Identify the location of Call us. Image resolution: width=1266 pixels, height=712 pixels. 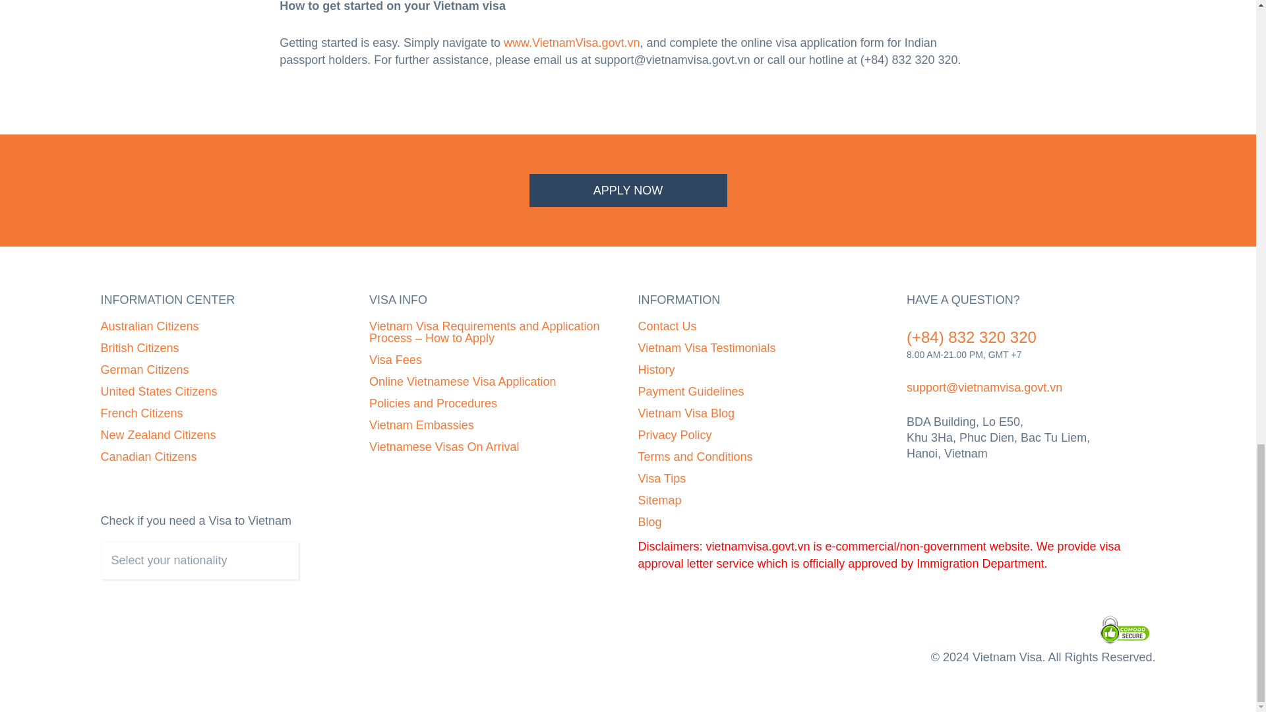
(971, 336).